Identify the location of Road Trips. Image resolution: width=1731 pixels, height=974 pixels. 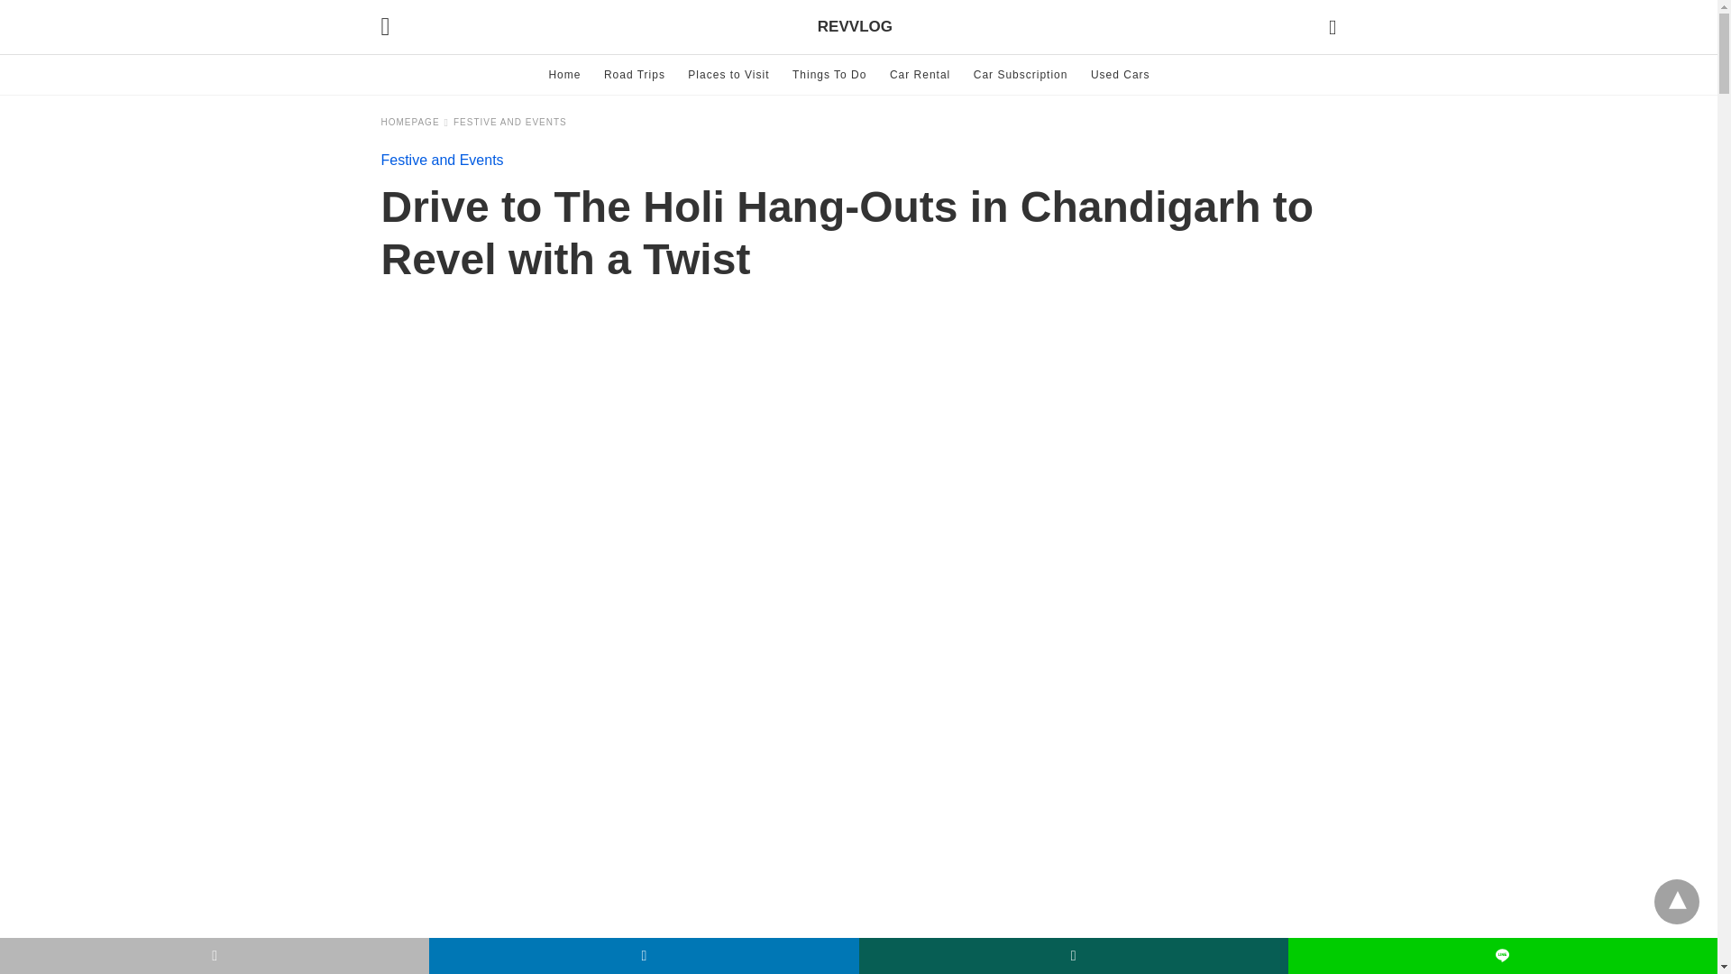
(635, 74).